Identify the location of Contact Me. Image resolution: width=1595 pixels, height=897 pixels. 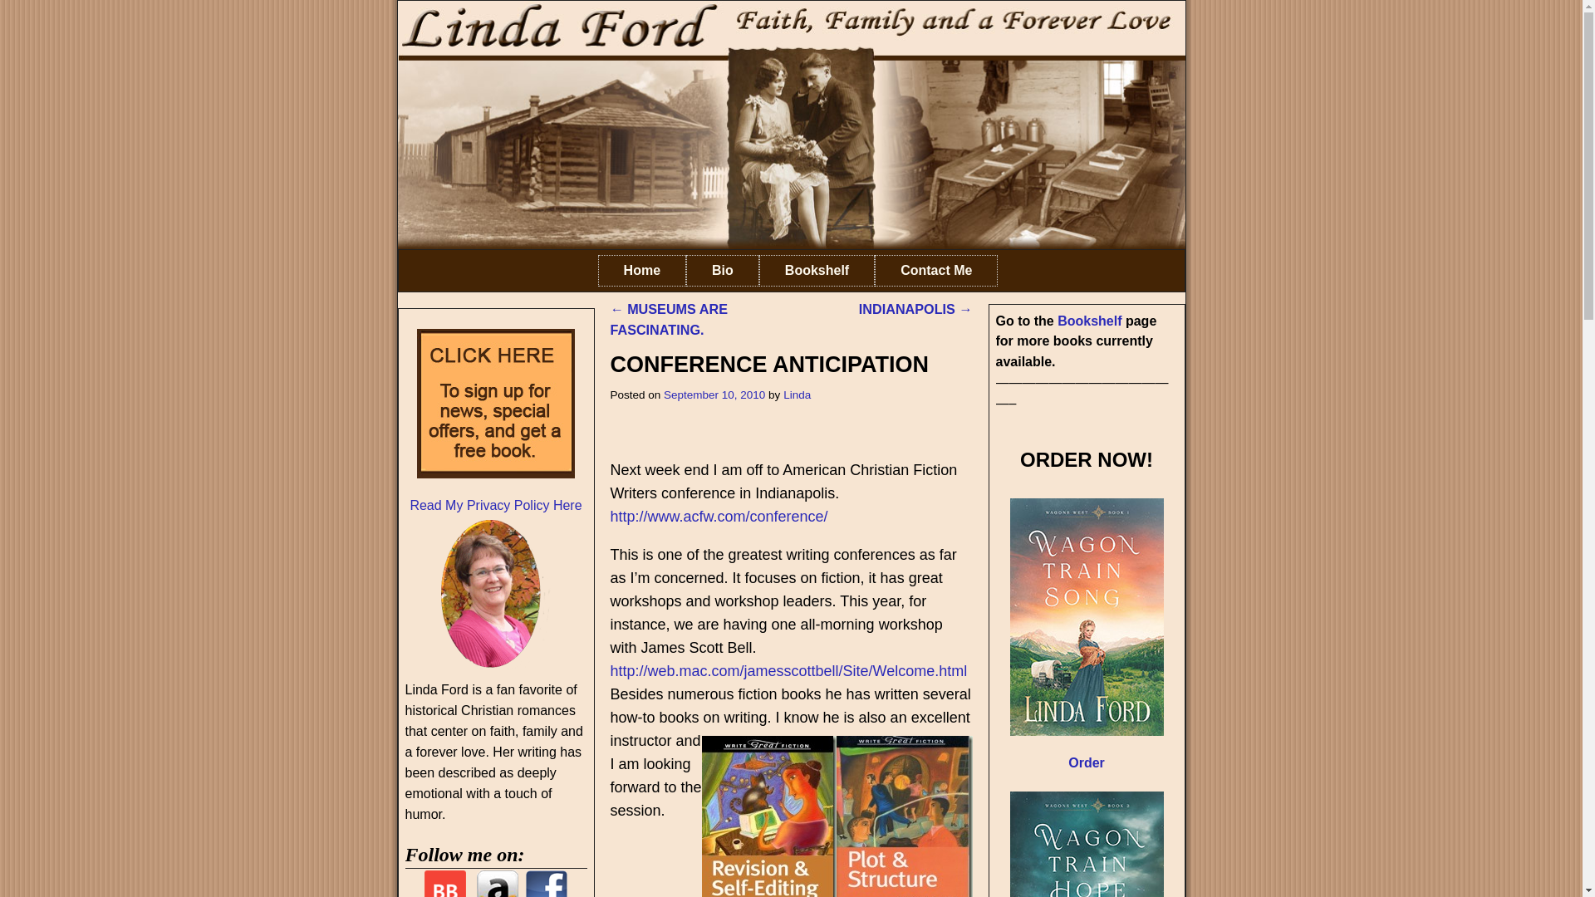
(935, 270).